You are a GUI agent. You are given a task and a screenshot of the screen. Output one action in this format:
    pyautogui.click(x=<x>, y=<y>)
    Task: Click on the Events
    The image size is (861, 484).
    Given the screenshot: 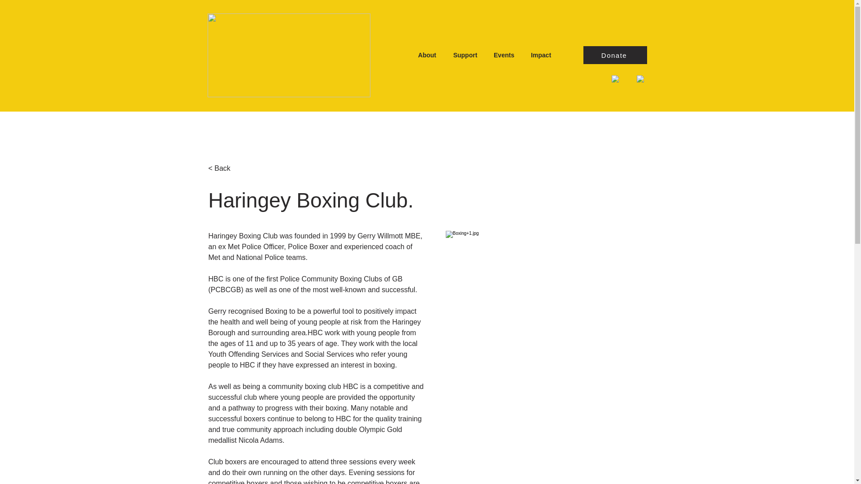 What is the action you would take?
    pyautogui.click(x=504, y=55)
    